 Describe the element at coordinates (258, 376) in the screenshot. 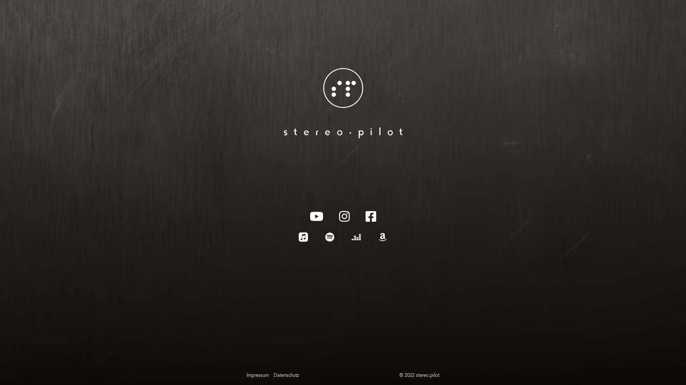

I see `Impressum` at that location.